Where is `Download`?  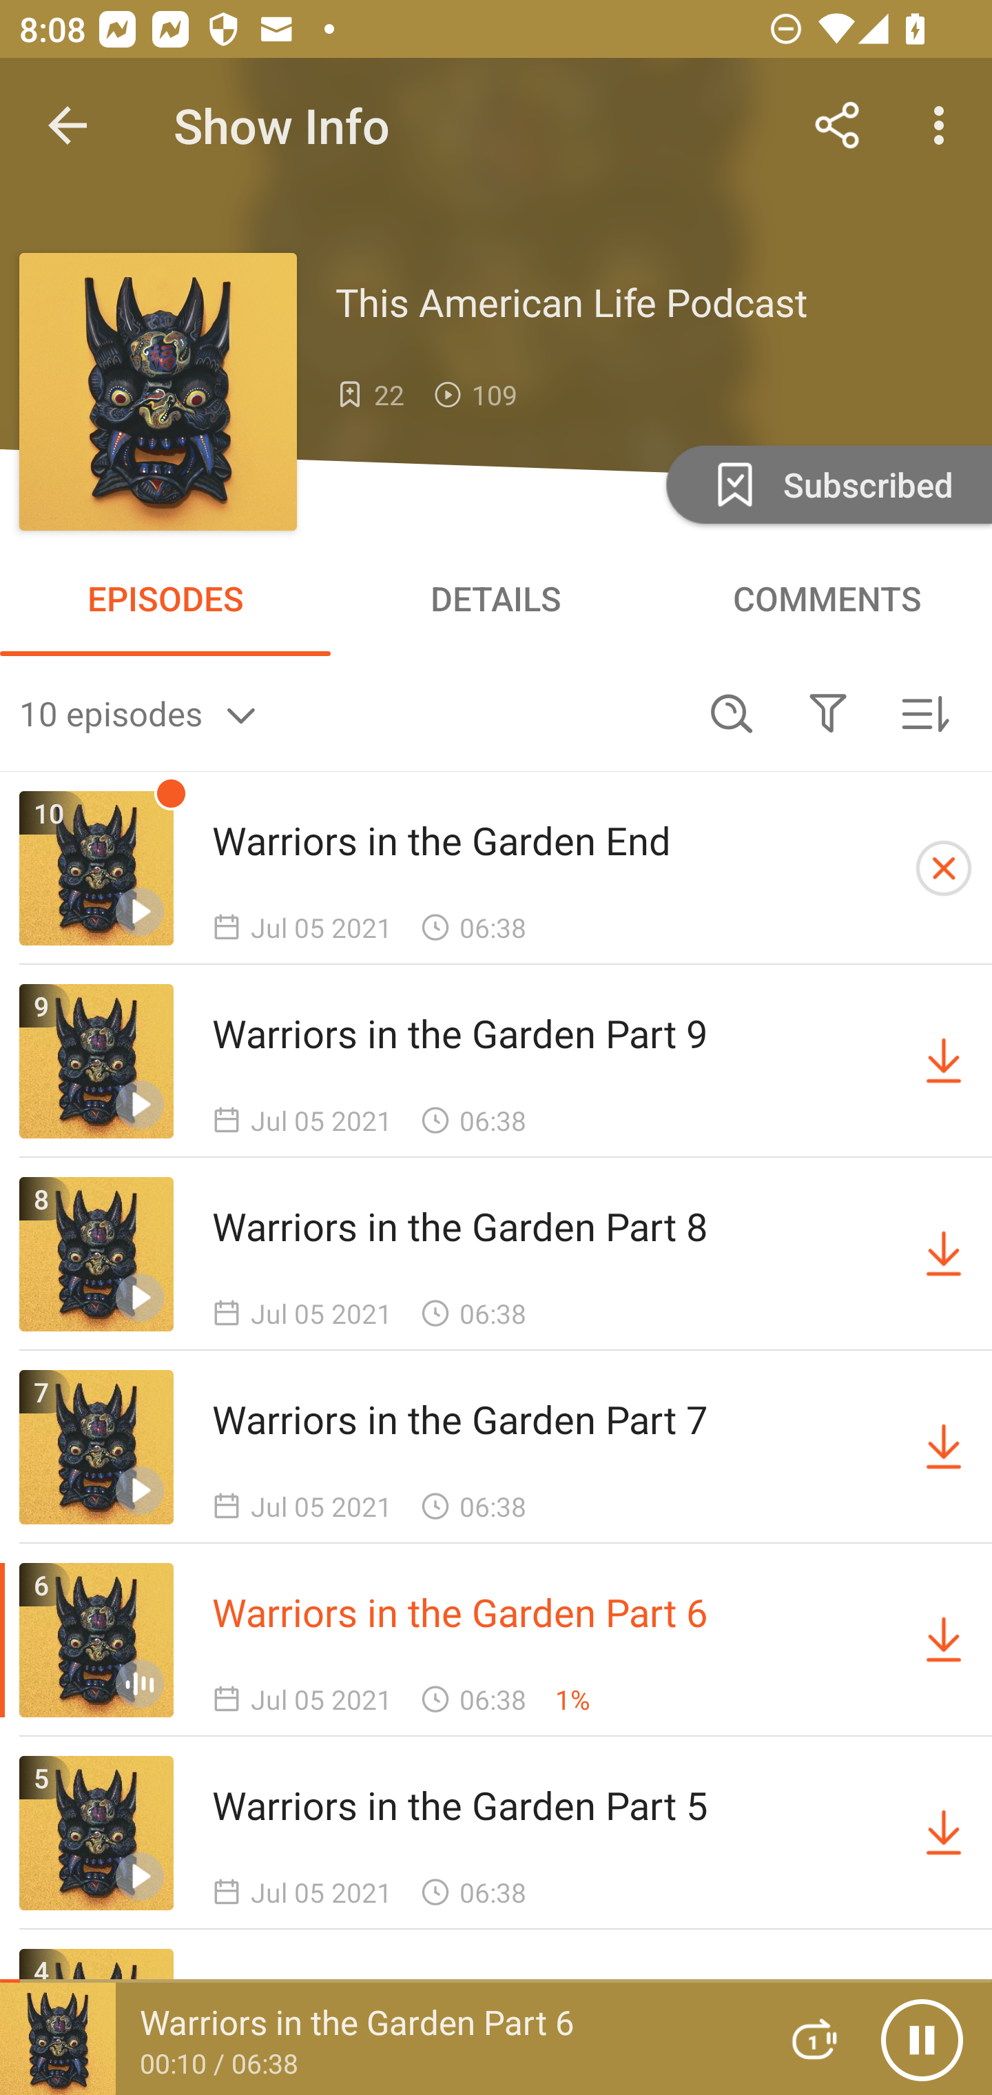 Download is located at coordinates (944, 1833).